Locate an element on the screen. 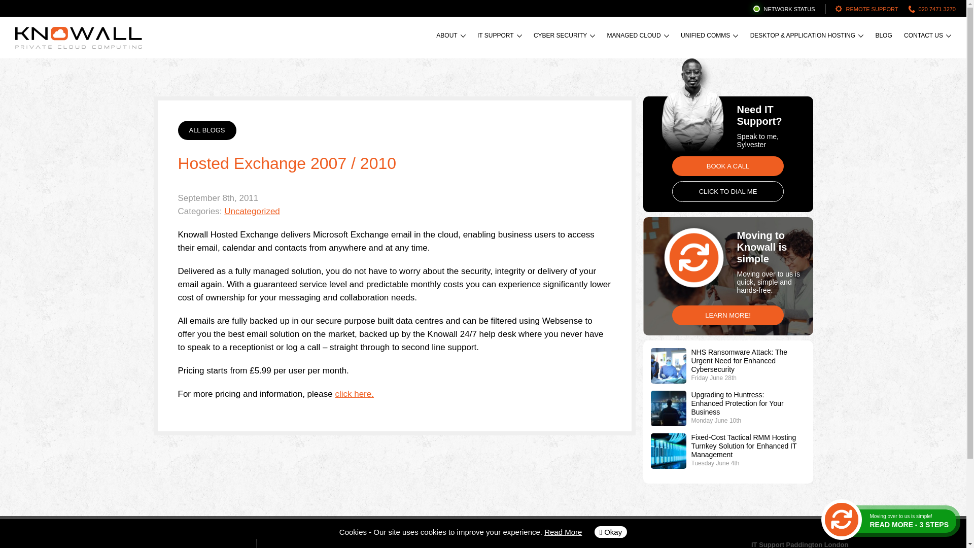  ABOUT is located at coordinates (448, 37).